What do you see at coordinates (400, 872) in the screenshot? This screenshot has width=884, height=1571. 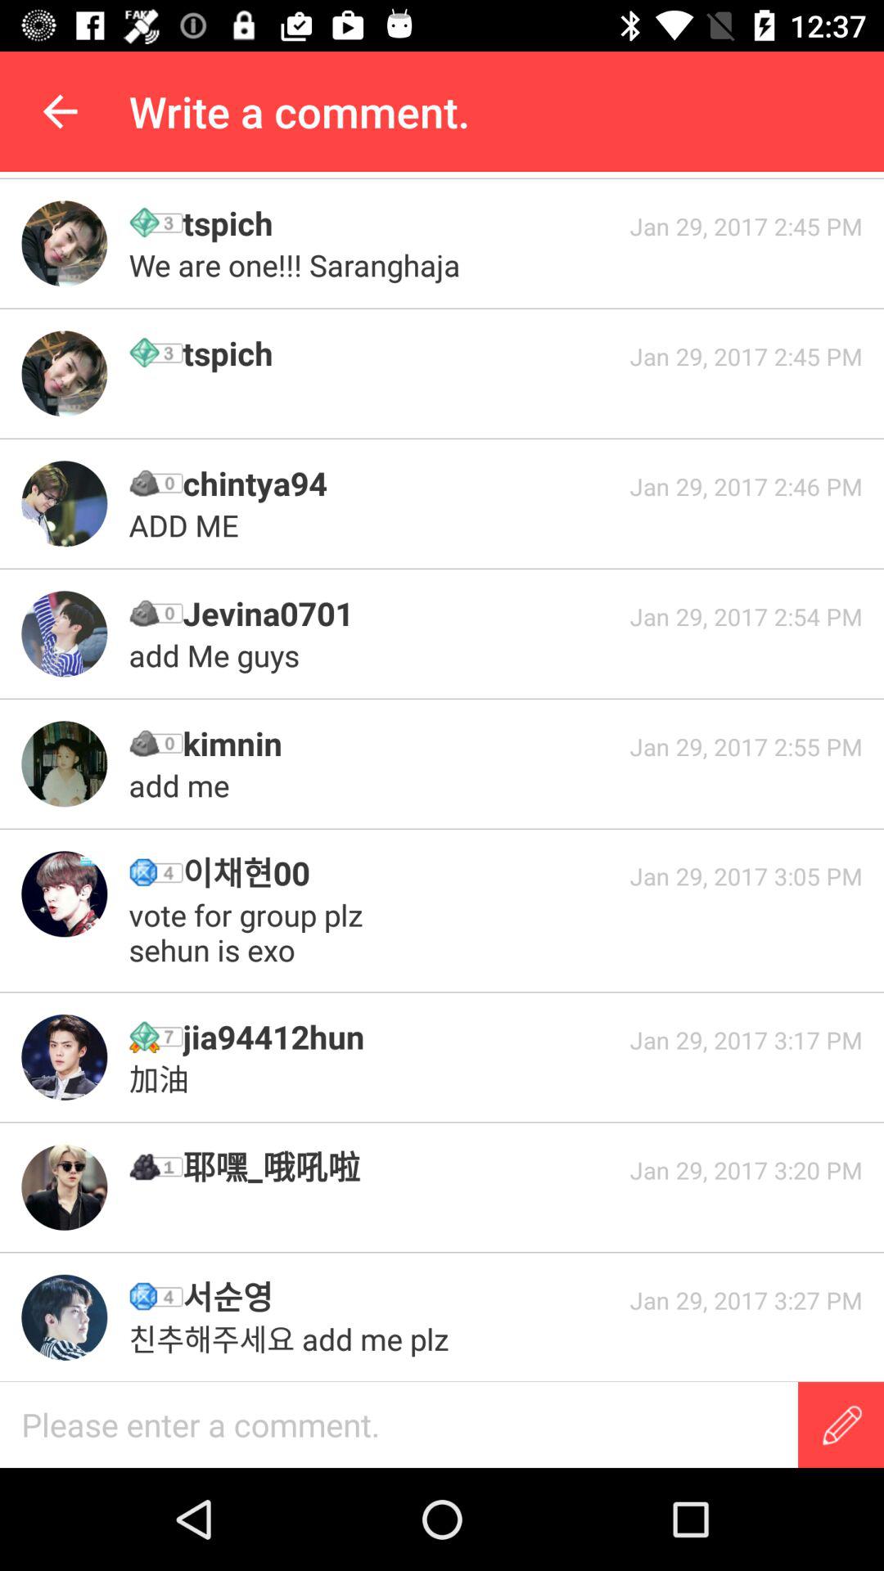 I see `launch the item below add me` at bounding box center [400, 872].